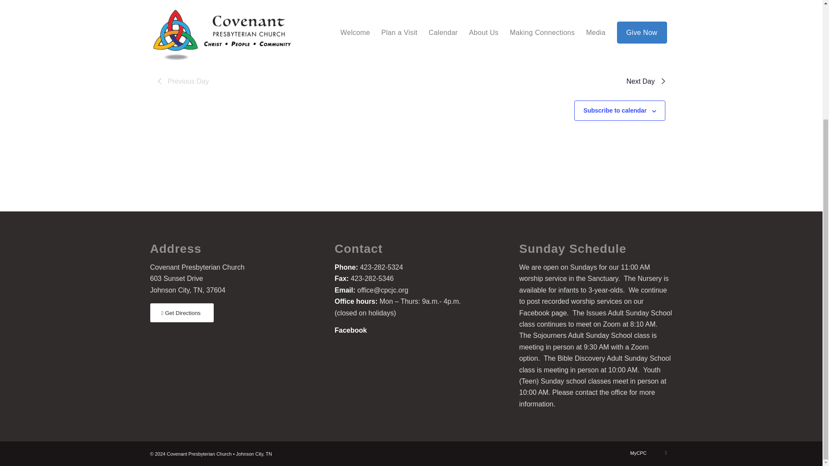  I want to click on next upcoming events, so click(488, 35).